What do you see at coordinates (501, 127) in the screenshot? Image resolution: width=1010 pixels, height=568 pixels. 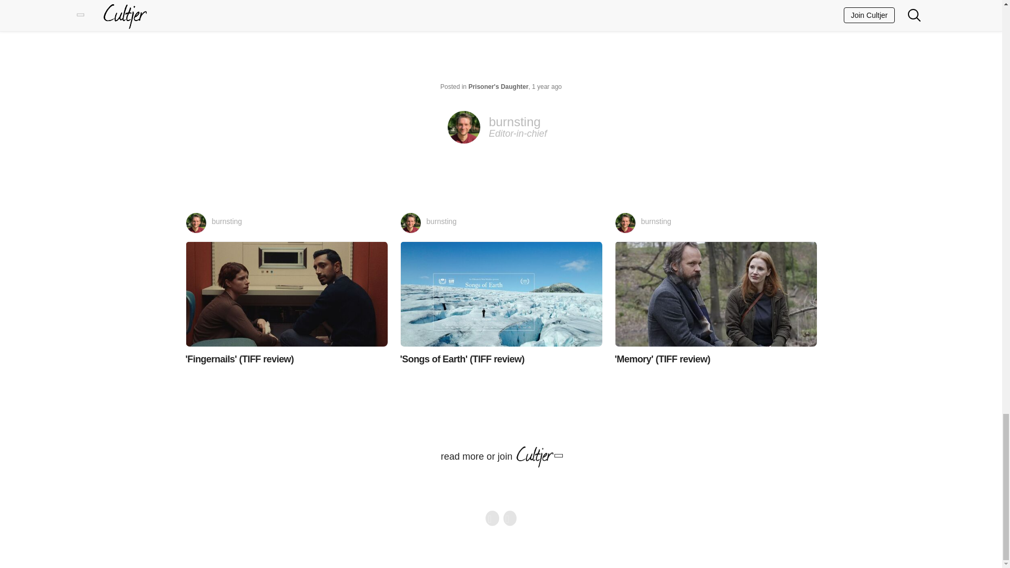 I see `Cutjer` at bounding box center [501, 127].